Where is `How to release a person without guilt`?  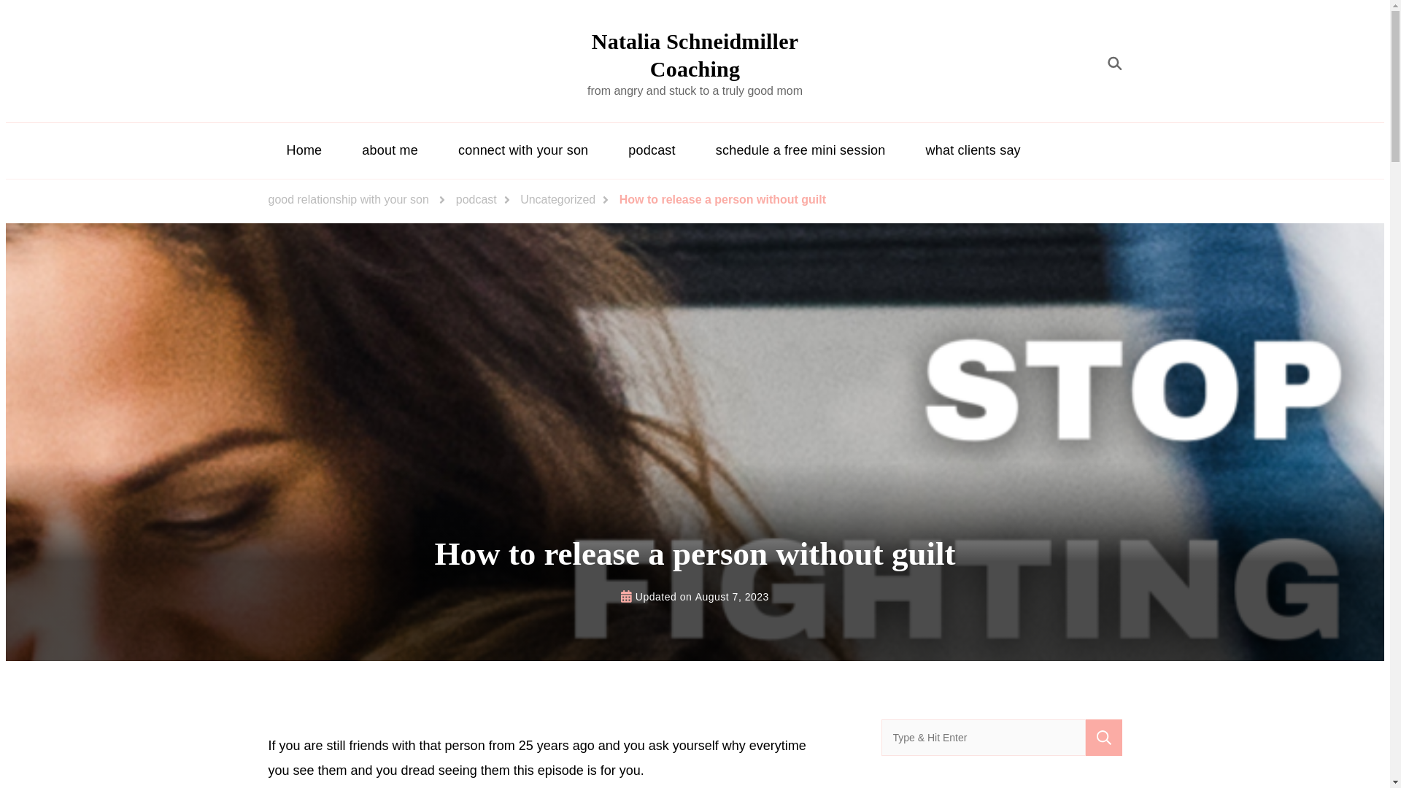 How to release a person without guilt is located at coordinates (722, 200).